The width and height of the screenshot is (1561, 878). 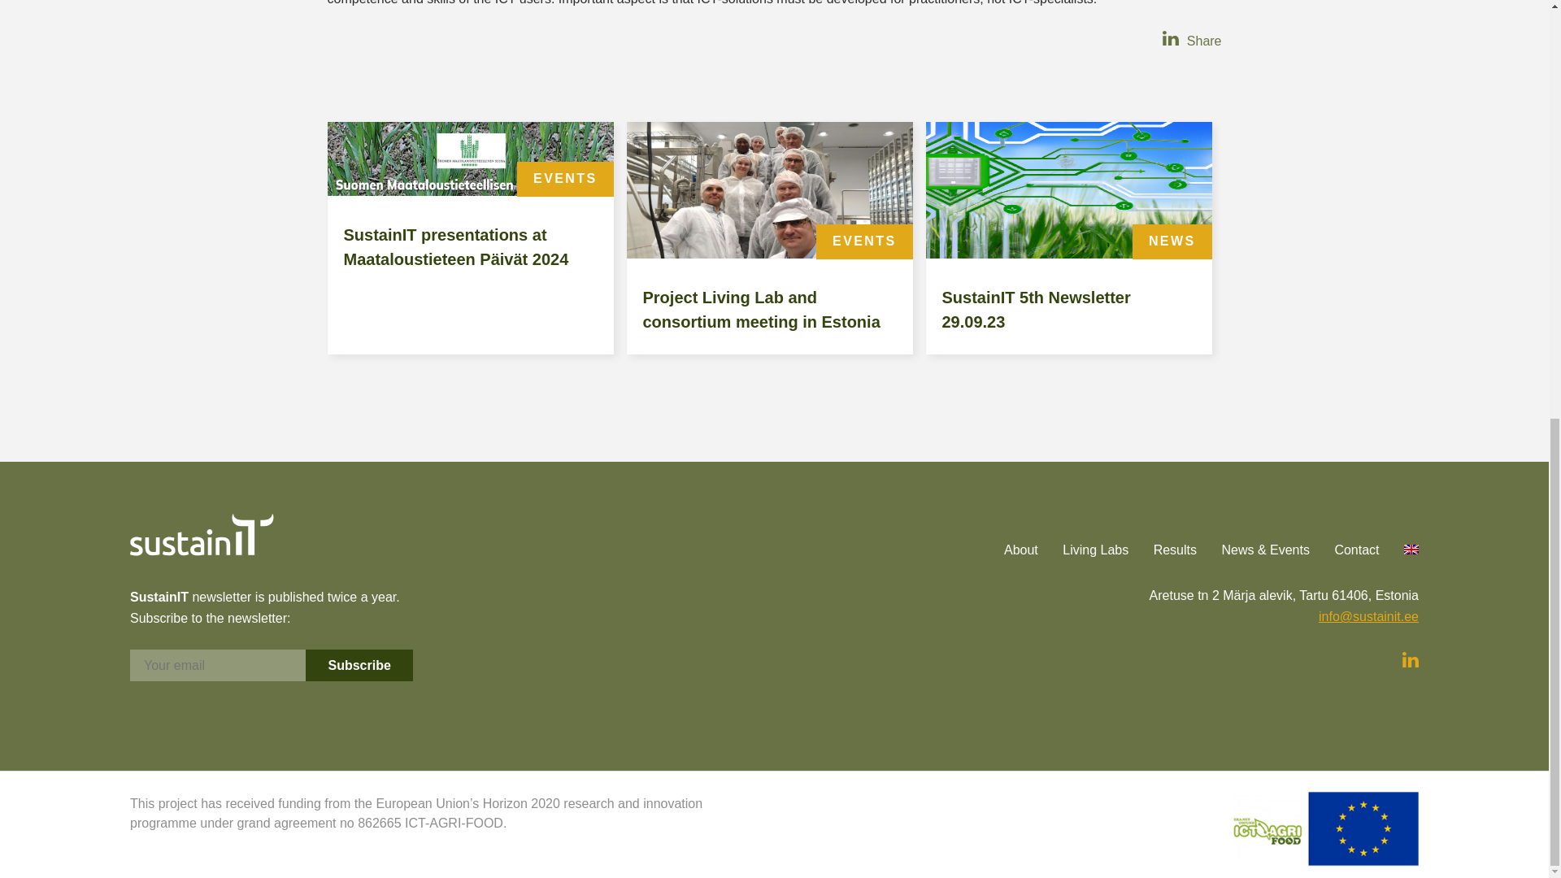 What do you see at coordinates (359, 665) in the screenshot?
I see `Subscribe` at bounding box center [359, 665].